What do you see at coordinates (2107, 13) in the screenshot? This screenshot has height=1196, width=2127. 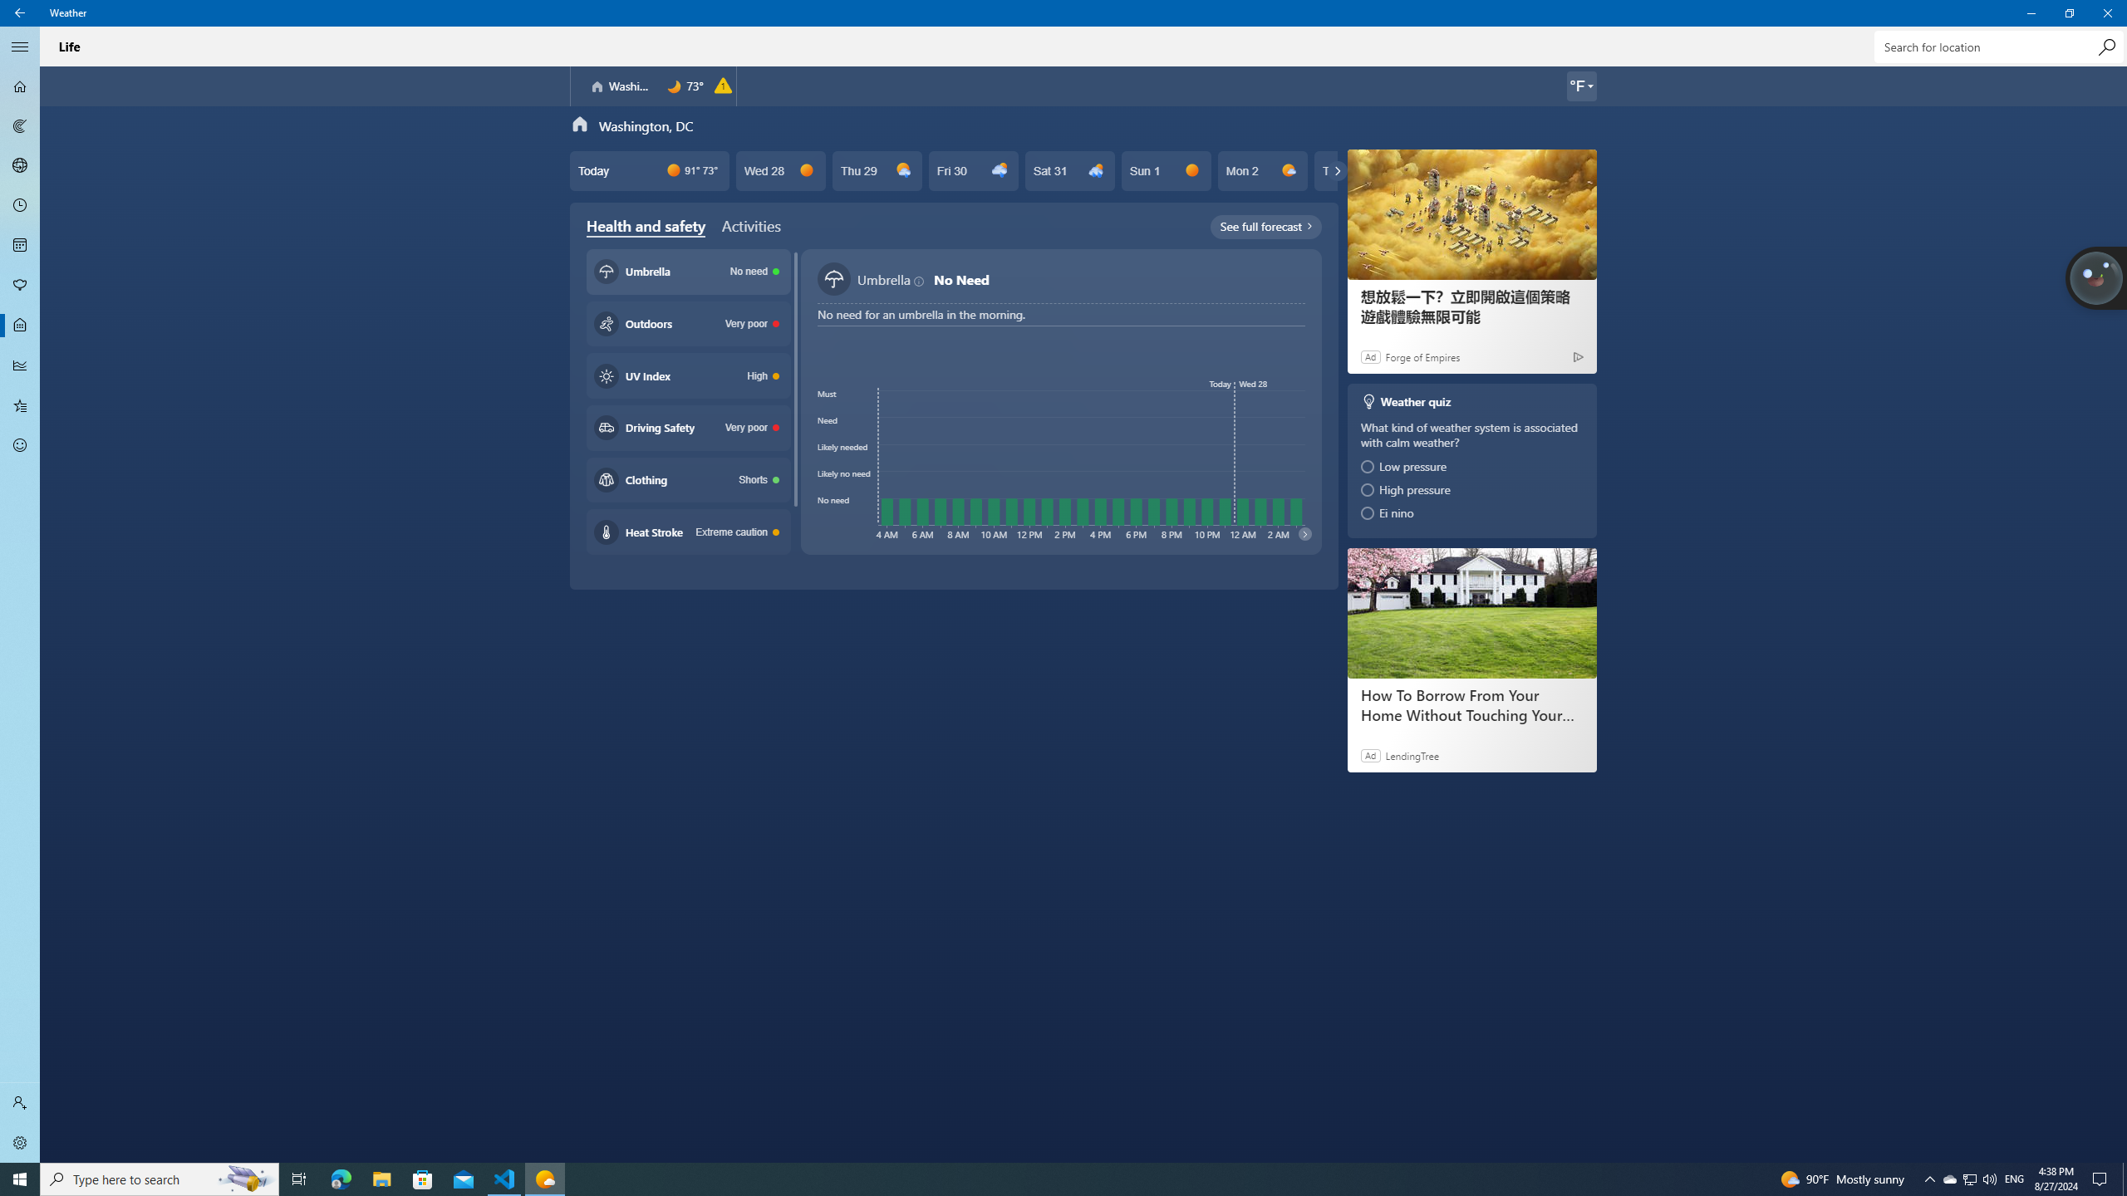 I see `Close Weather` at bounding box center [2107, 13].